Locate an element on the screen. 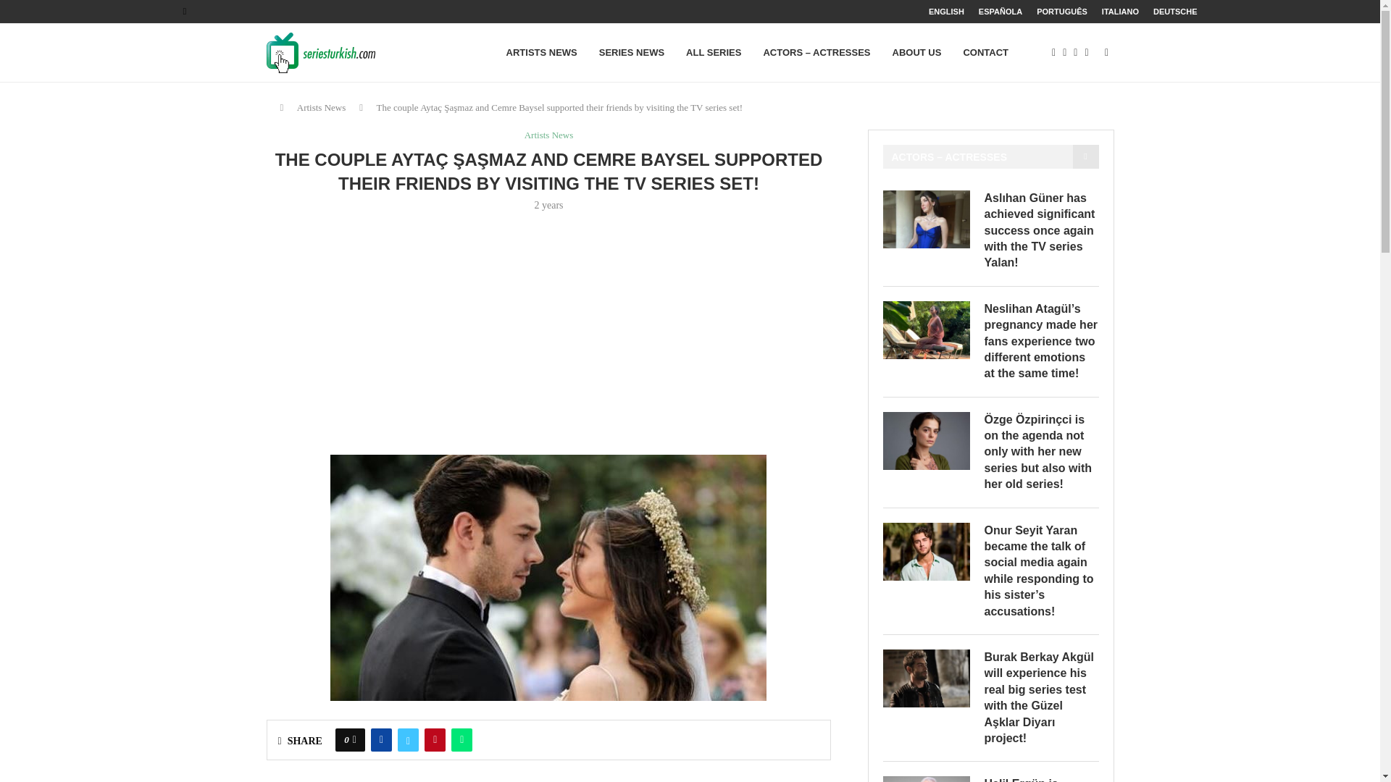 The width and height of the screenshot is (1391, 782). Artists News is located at coordinates (322, 107).